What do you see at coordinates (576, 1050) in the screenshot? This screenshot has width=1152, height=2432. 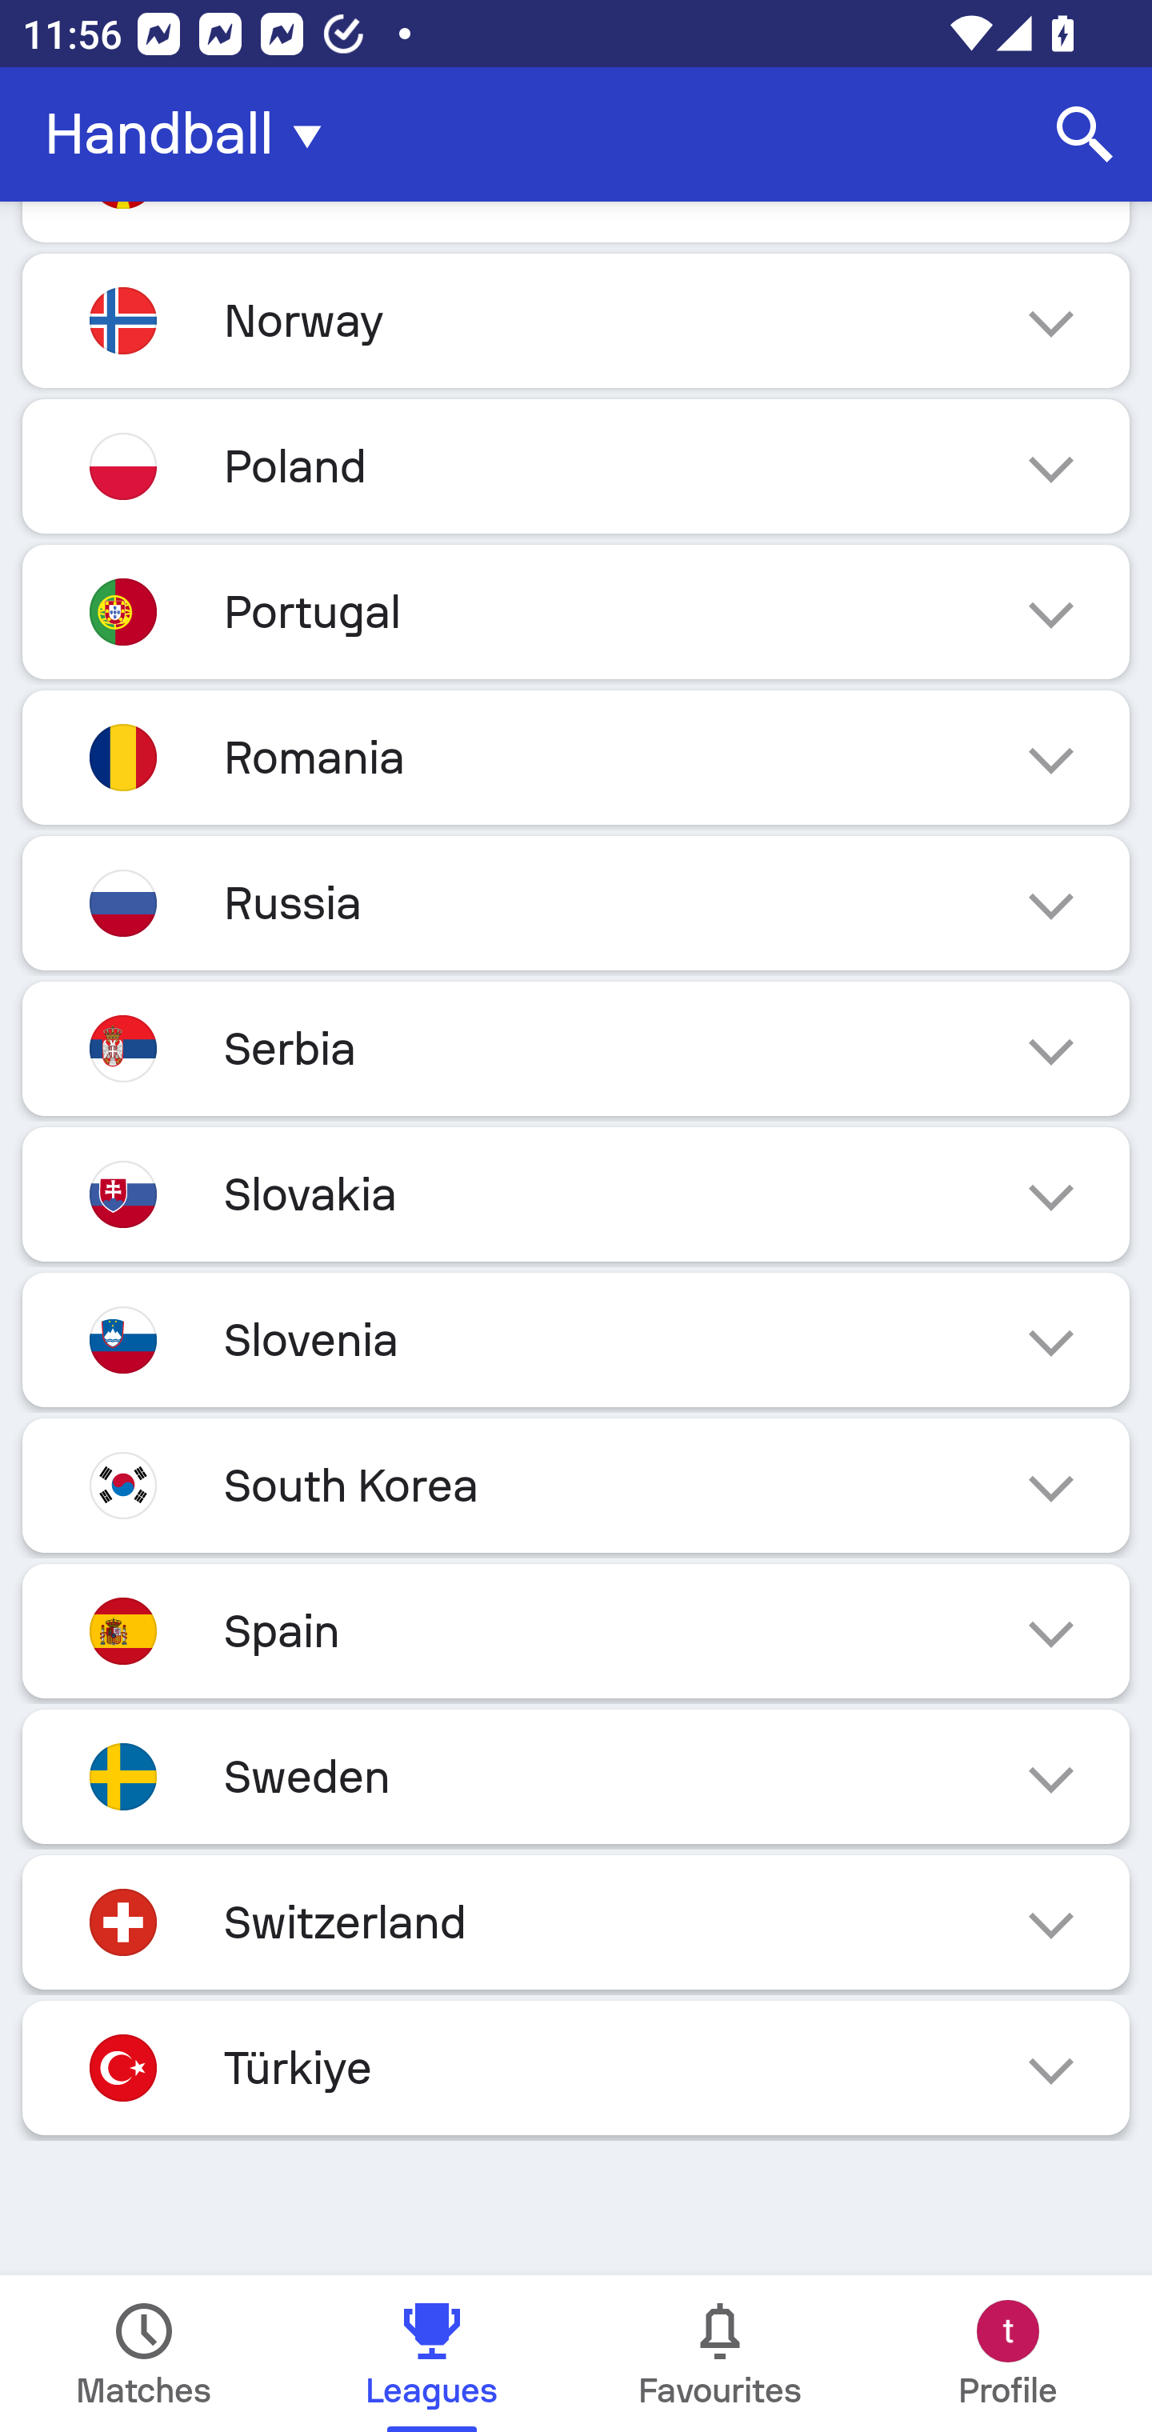 I see `Serbia` at bounding box center [576, 1050].